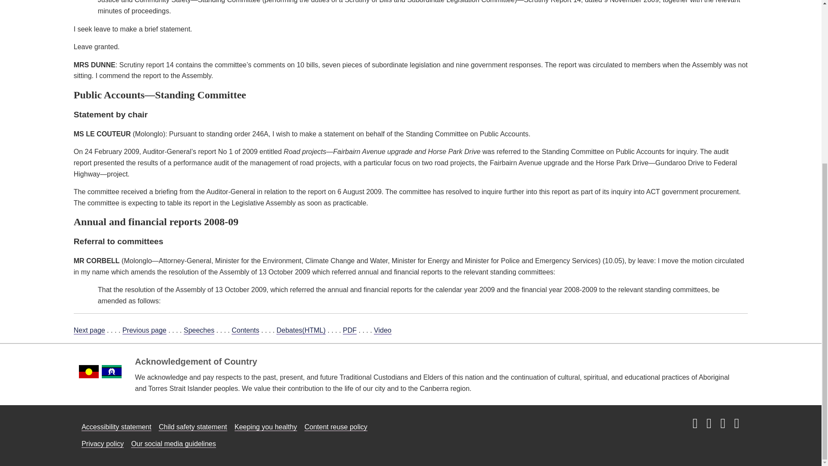 This screenshot has width=828, height=466. What do you see at coordinates (336, 427) in the screenshot?
I see `Content reuse policy` at bounding box center [336, 427].